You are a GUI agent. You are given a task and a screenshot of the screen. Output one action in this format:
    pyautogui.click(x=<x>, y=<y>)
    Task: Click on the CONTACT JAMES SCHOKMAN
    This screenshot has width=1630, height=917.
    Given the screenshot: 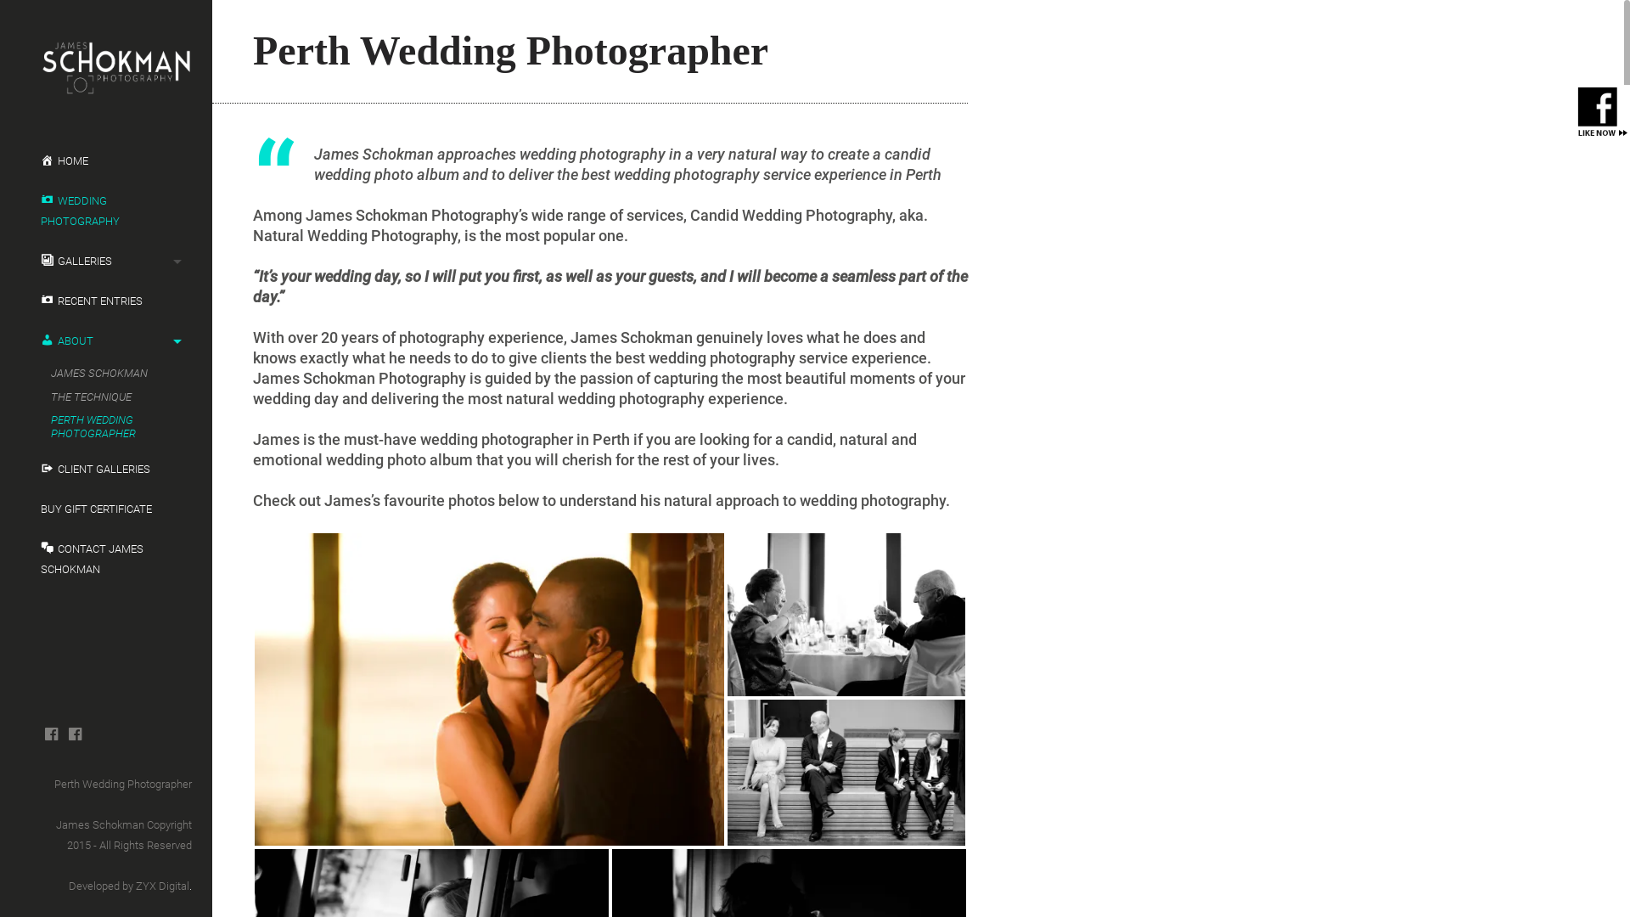 What is the action you would take?
    pyautogui.click(x=106, y=560)
    